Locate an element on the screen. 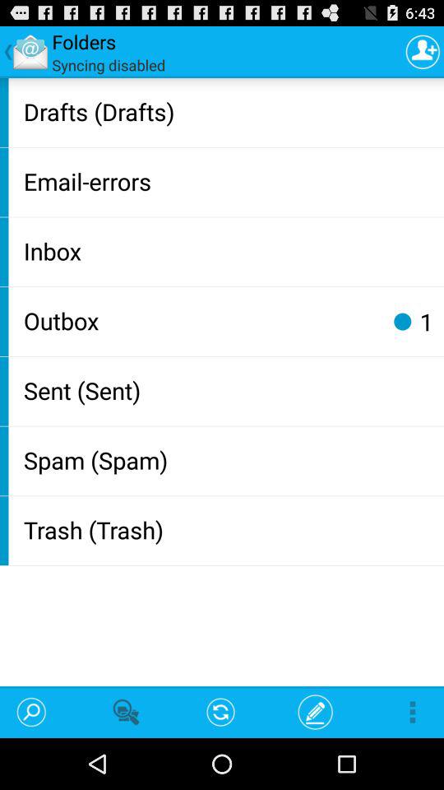  choose the app below the inbox icon is located at coordinates (201, 320).